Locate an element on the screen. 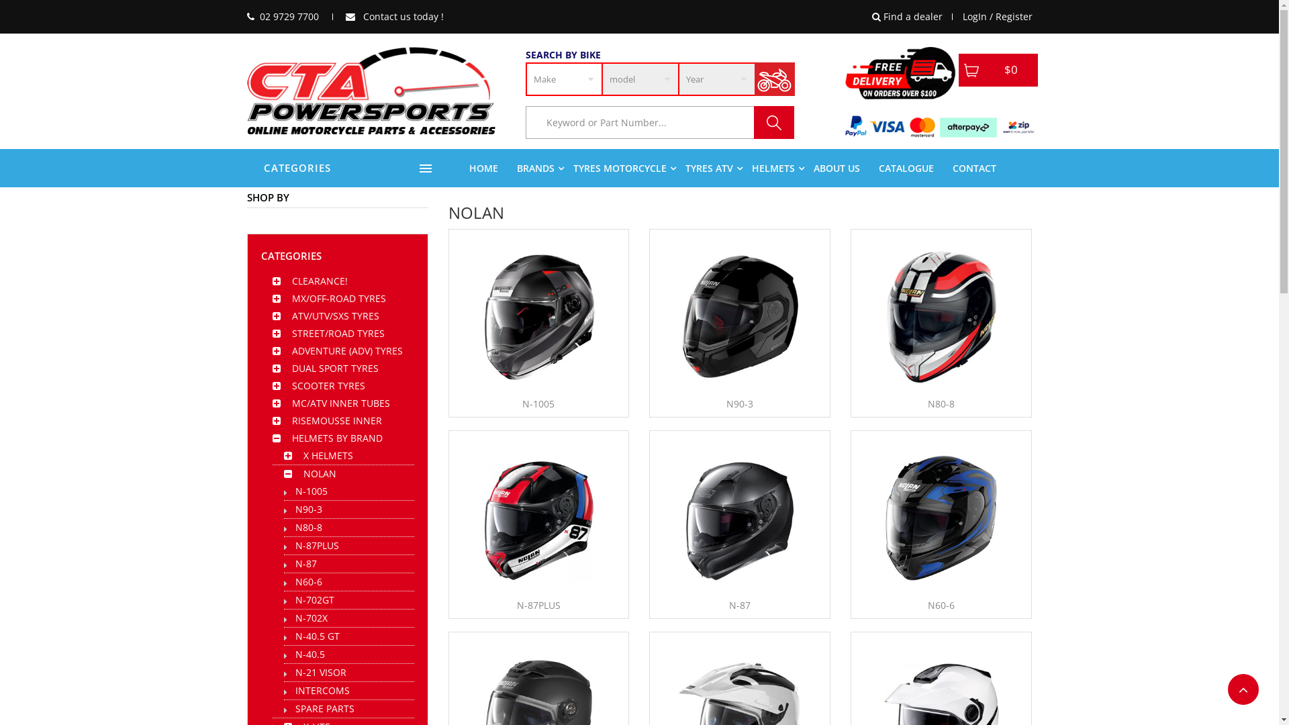 This screenshot has height=725, width=1289. ABOUT US is located at coordinates (837, 168).